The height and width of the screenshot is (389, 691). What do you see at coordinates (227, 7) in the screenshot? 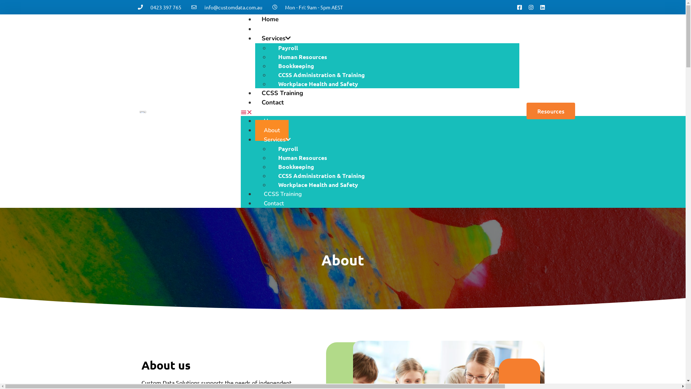
I see `info@customdata.com.au` at bounding box center [227, 7].